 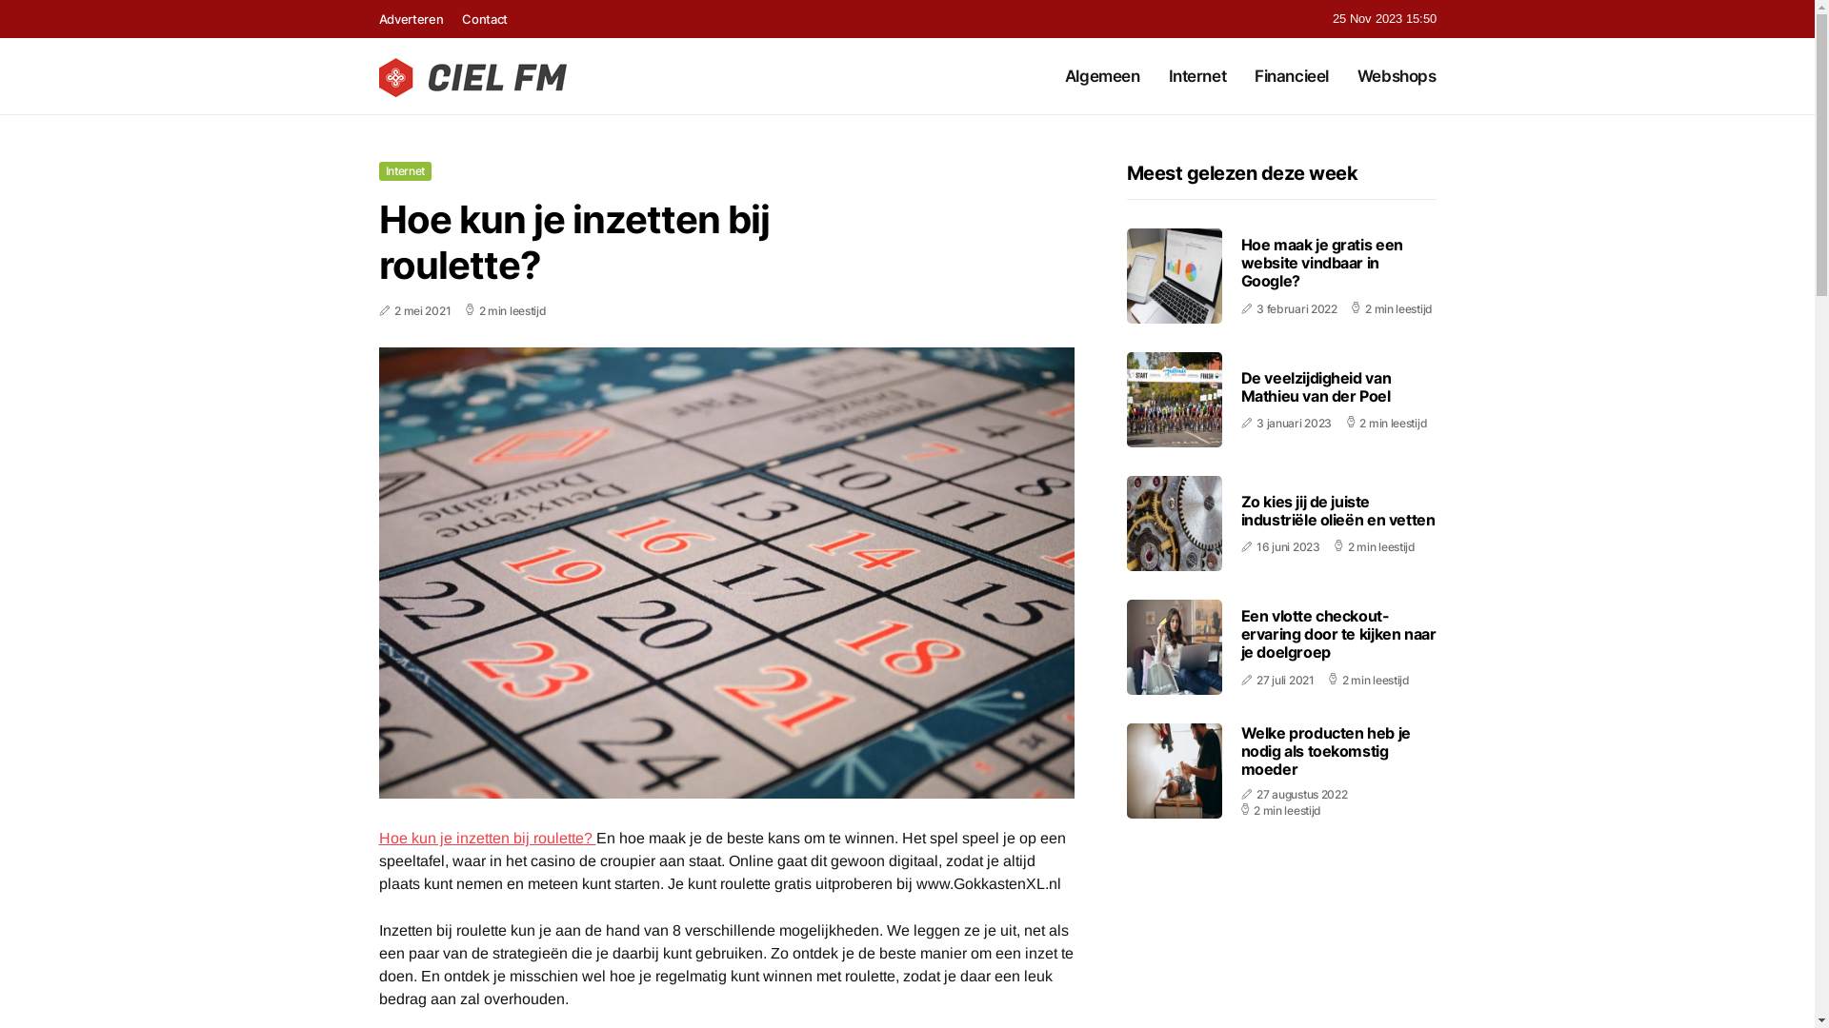 What do you see at coordinates (488, 838) in the screenshot?
I see `Hoe kun je inzetten bij roulette?` at bounding box center [488, 838].